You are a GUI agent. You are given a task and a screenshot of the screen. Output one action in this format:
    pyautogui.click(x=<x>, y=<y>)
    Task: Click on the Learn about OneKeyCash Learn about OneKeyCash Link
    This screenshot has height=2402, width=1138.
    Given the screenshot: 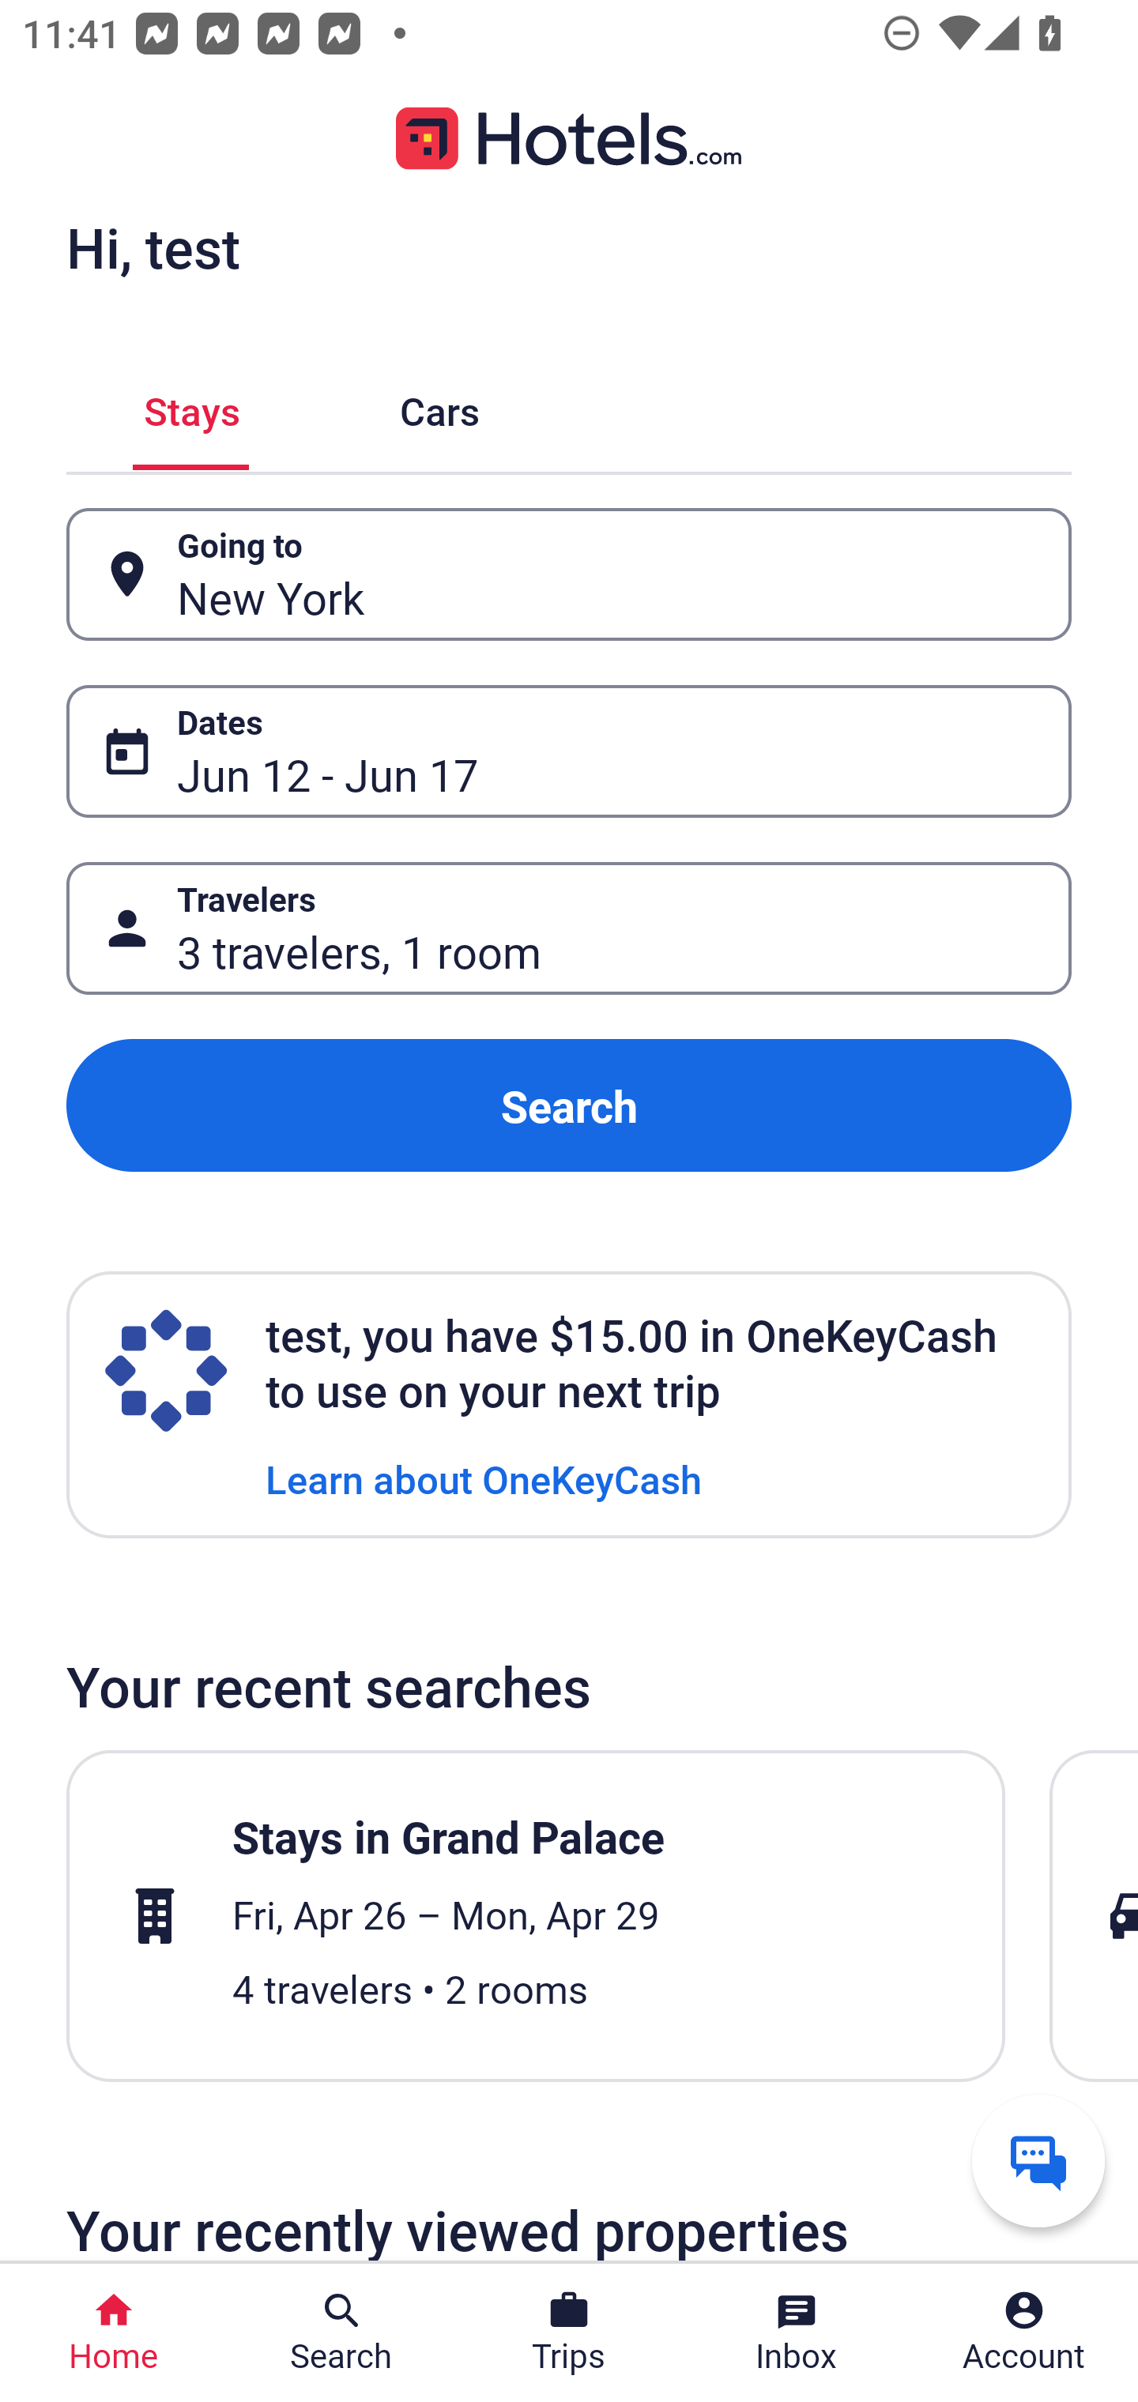 What is the action you would take?
    pyautogui.click(x=484, y=1478)
    